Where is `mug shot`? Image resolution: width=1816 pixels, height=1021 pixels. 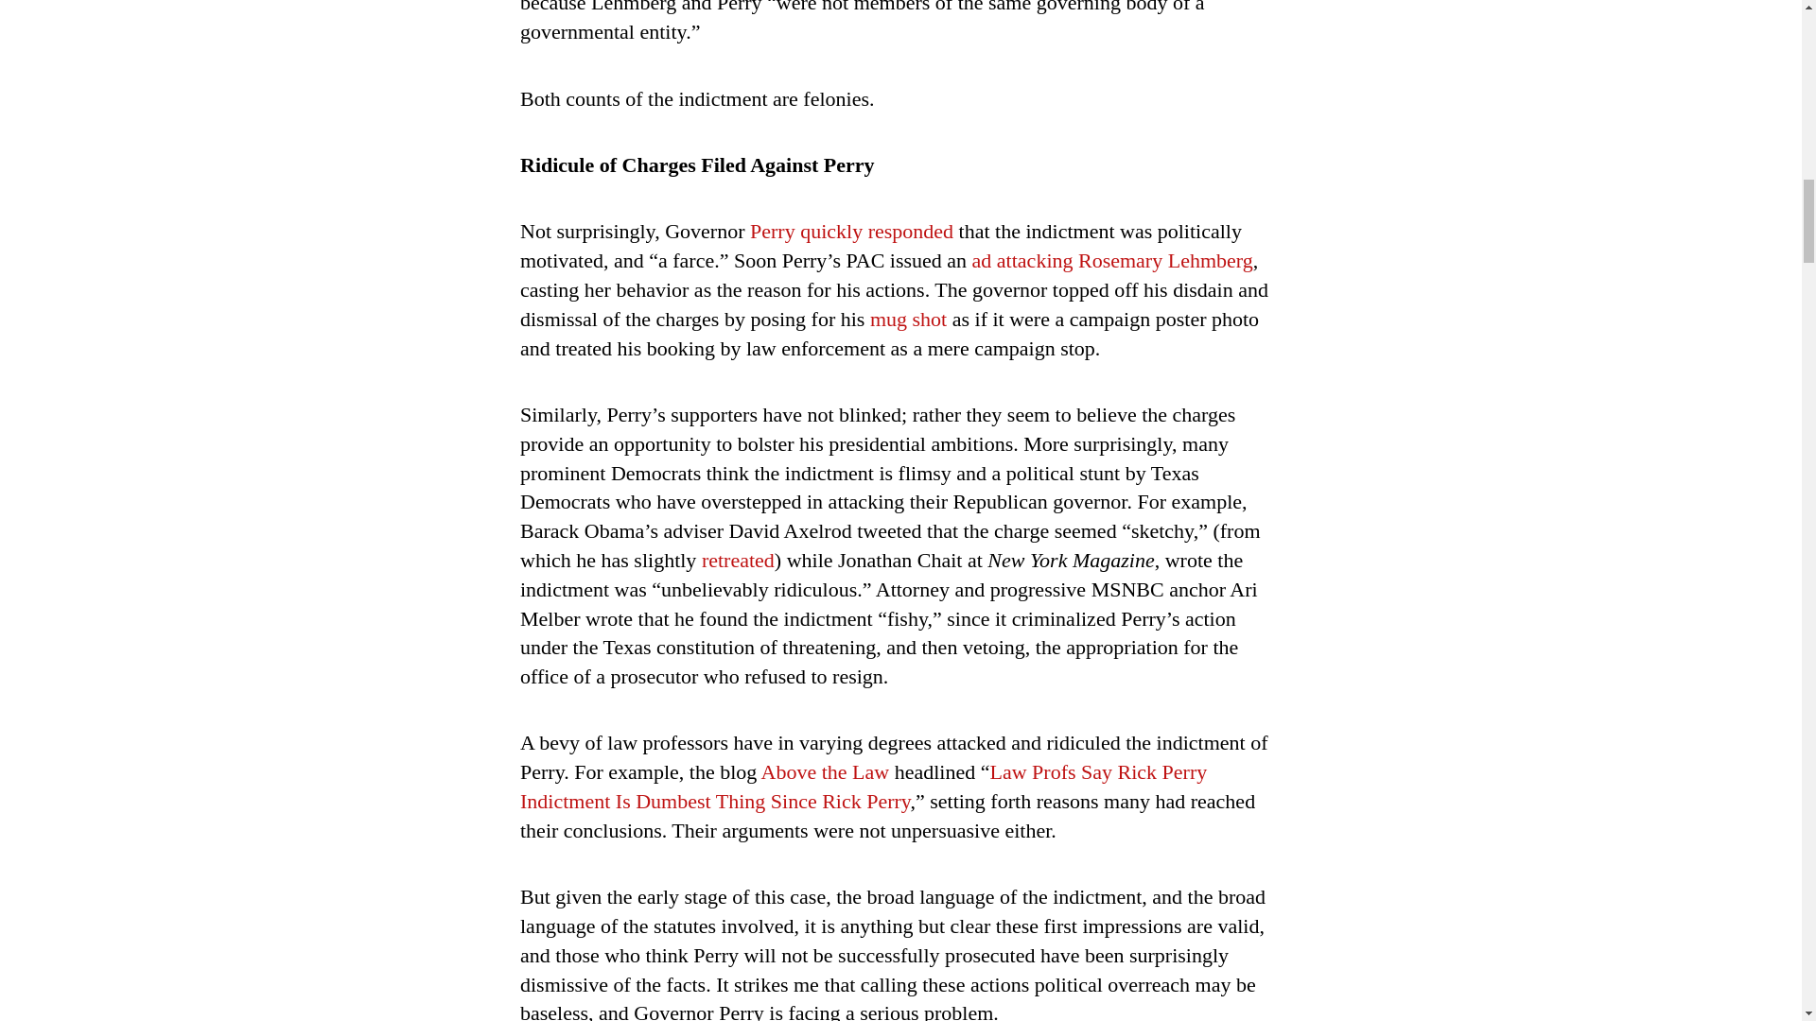 mug shot is located at coordinates (908, 319).